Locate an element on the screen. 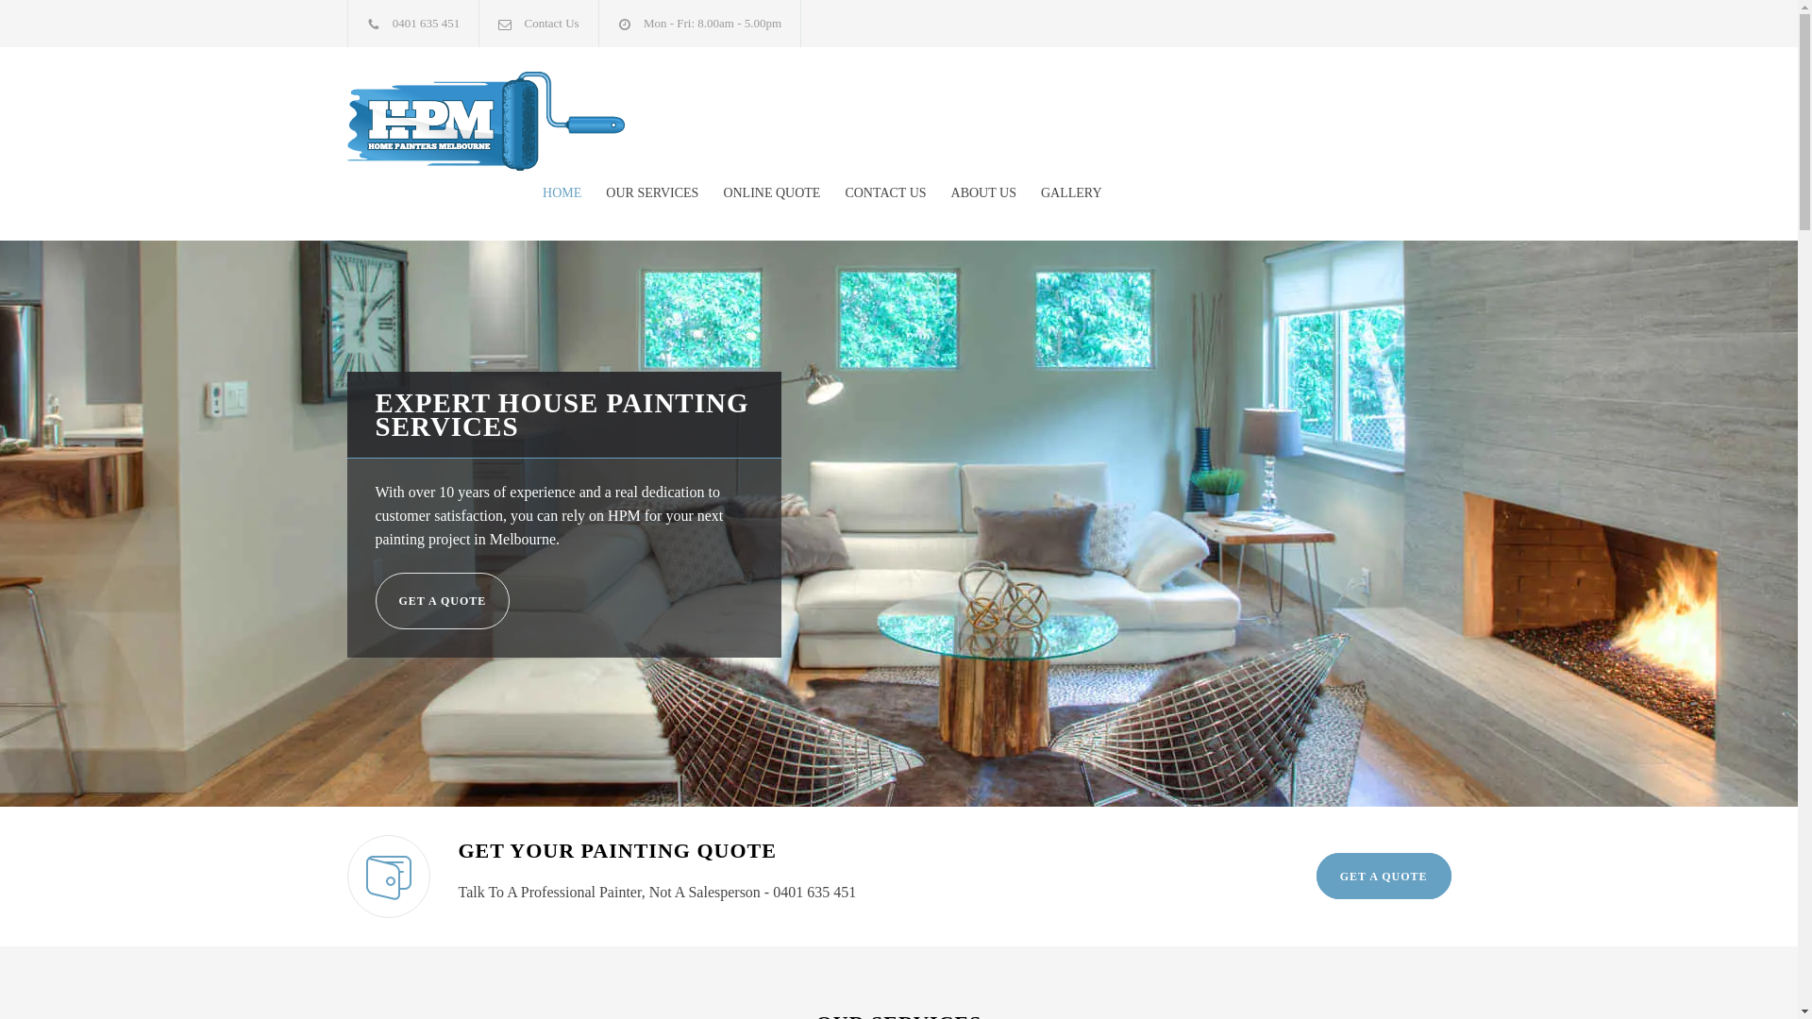 This screenshot has height=1019, width=1812. 0401 635 451 is located at coordinates (427, 23).